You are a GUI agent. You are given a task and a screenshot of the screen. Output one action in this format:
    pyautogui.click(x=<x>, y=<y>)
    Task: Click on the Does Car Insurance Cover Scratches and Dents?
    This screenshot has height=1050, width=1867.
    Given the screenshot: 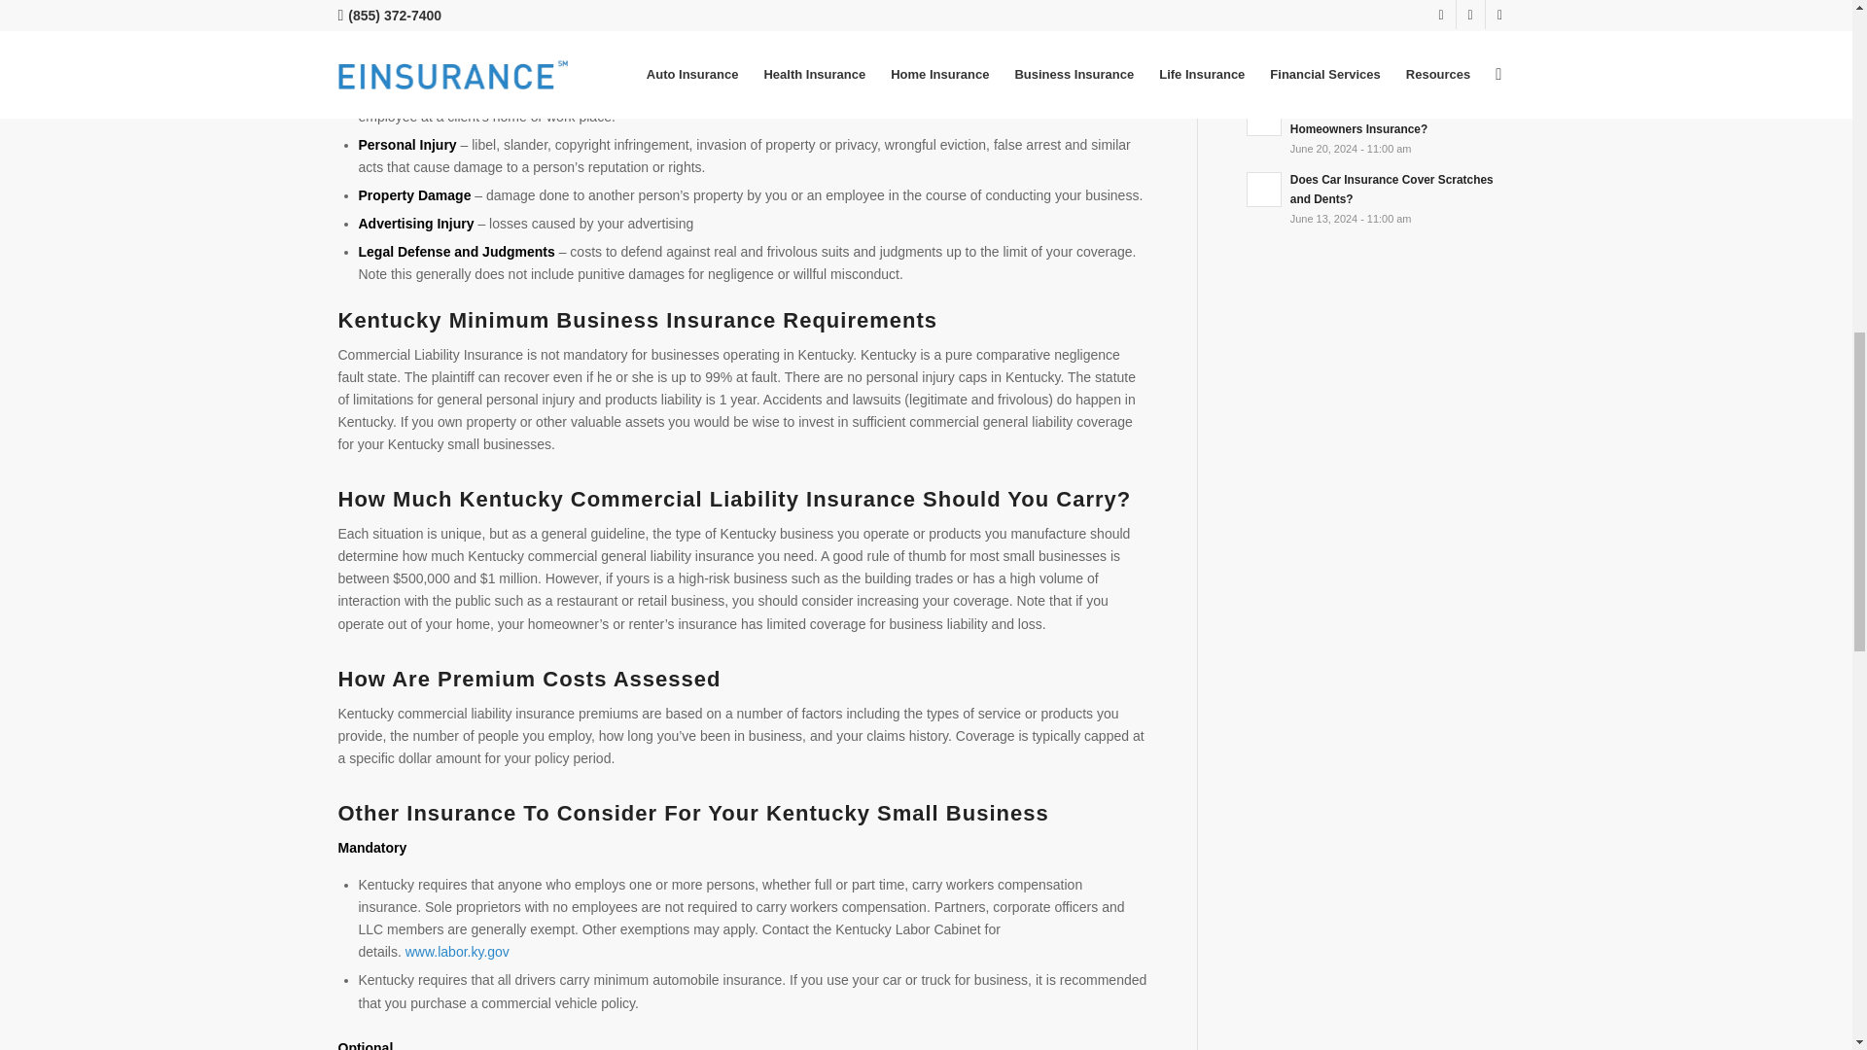 What is the action you would take?
    pyautogui.click(x=1381, y=198)
    